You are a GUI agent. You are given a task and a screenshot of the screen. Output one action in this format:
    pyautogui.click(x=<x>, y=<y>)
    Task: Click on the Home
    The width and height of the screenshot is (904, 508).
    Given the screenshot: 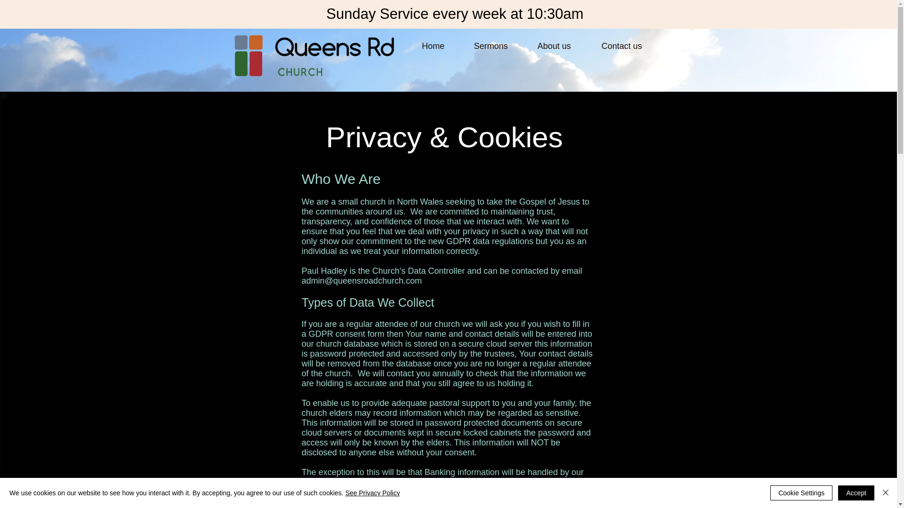 What is the action you would take?
    pyautogui.click(x=433, y=46)
    